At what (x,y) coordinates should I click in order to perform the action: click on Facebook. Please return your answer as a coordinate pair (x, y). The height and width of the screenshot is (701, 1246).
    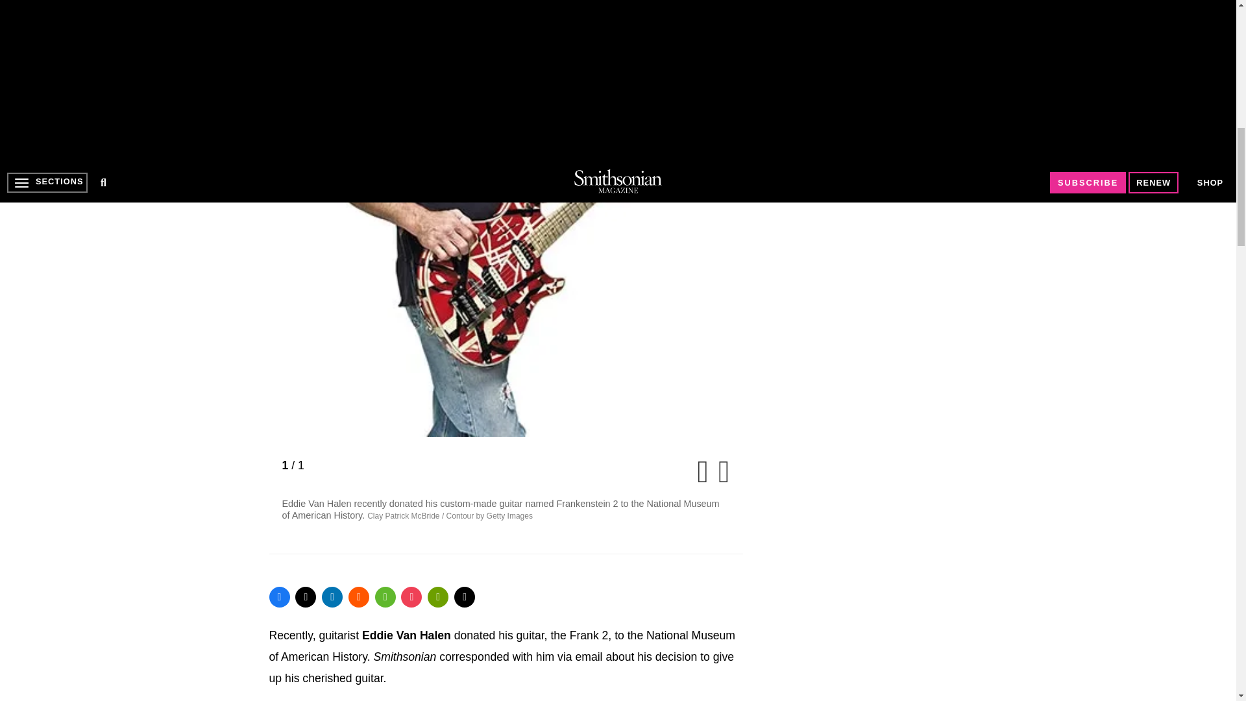
    Looking at the image, I should click on (279, 597).